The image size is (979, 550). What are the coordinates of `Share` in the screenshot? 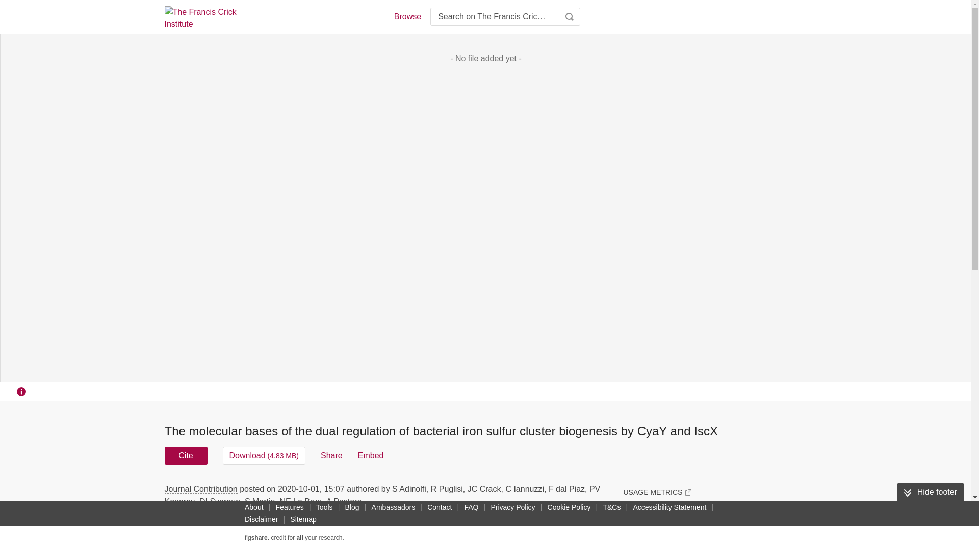 It's located at (331, 455).